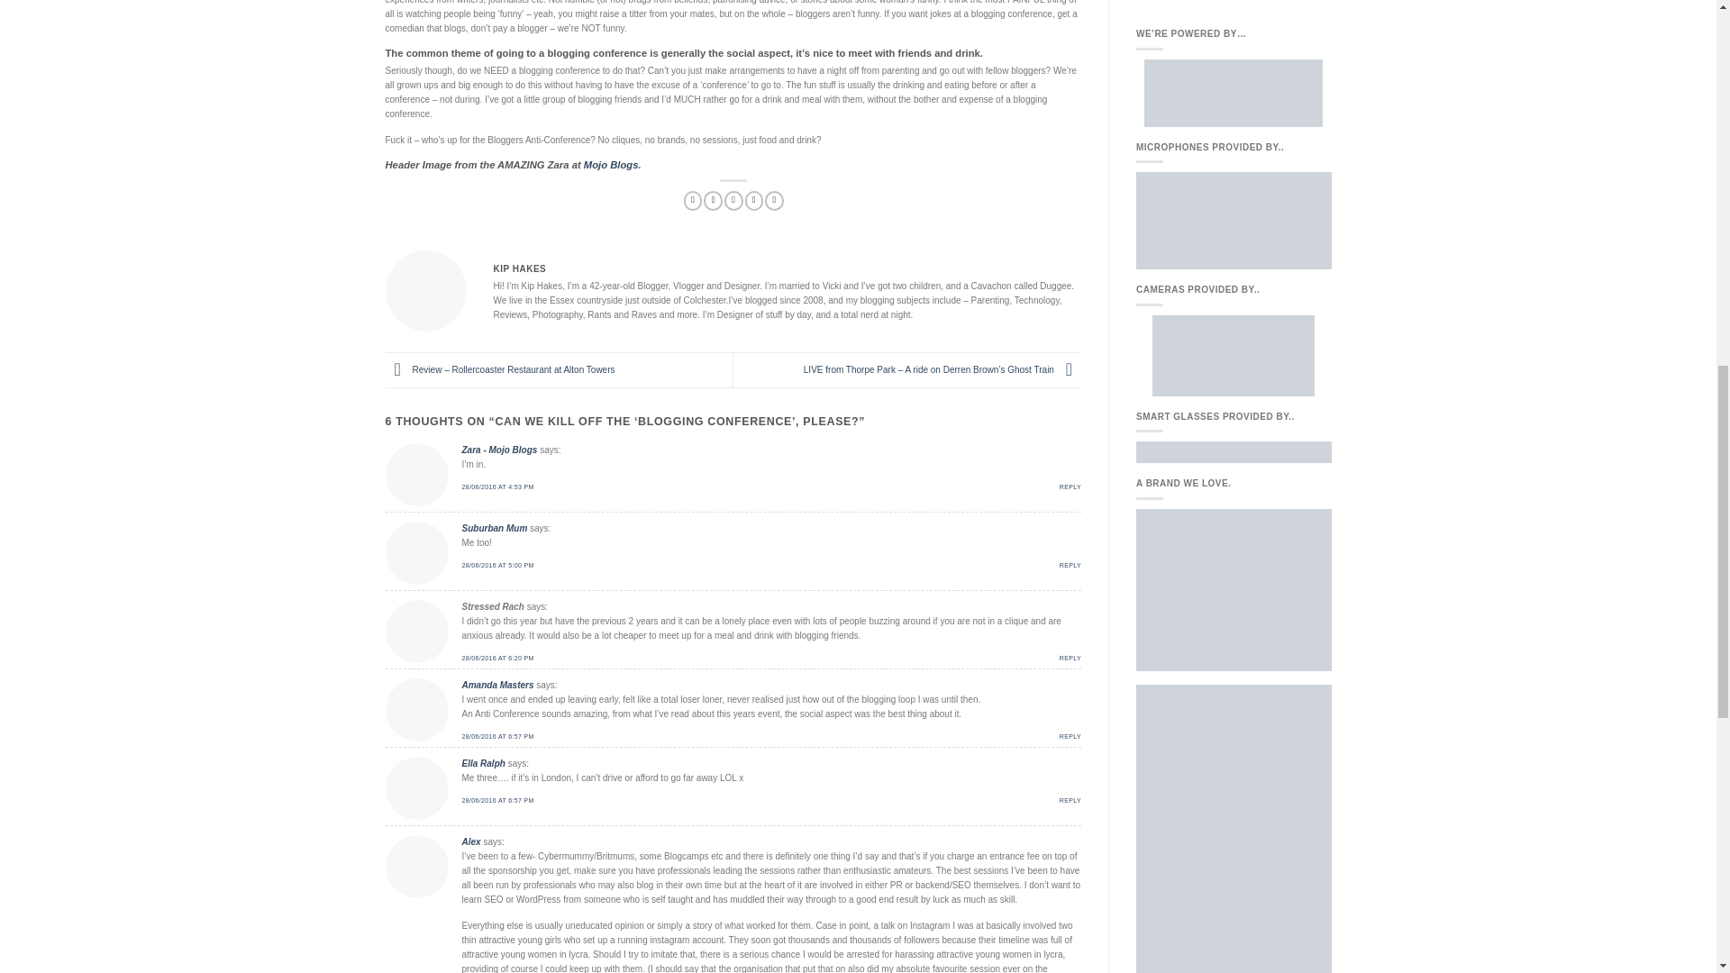 The height and width of the screenshot is (973, 1730). I want to click on Share on Twitter, so click(714, 200).